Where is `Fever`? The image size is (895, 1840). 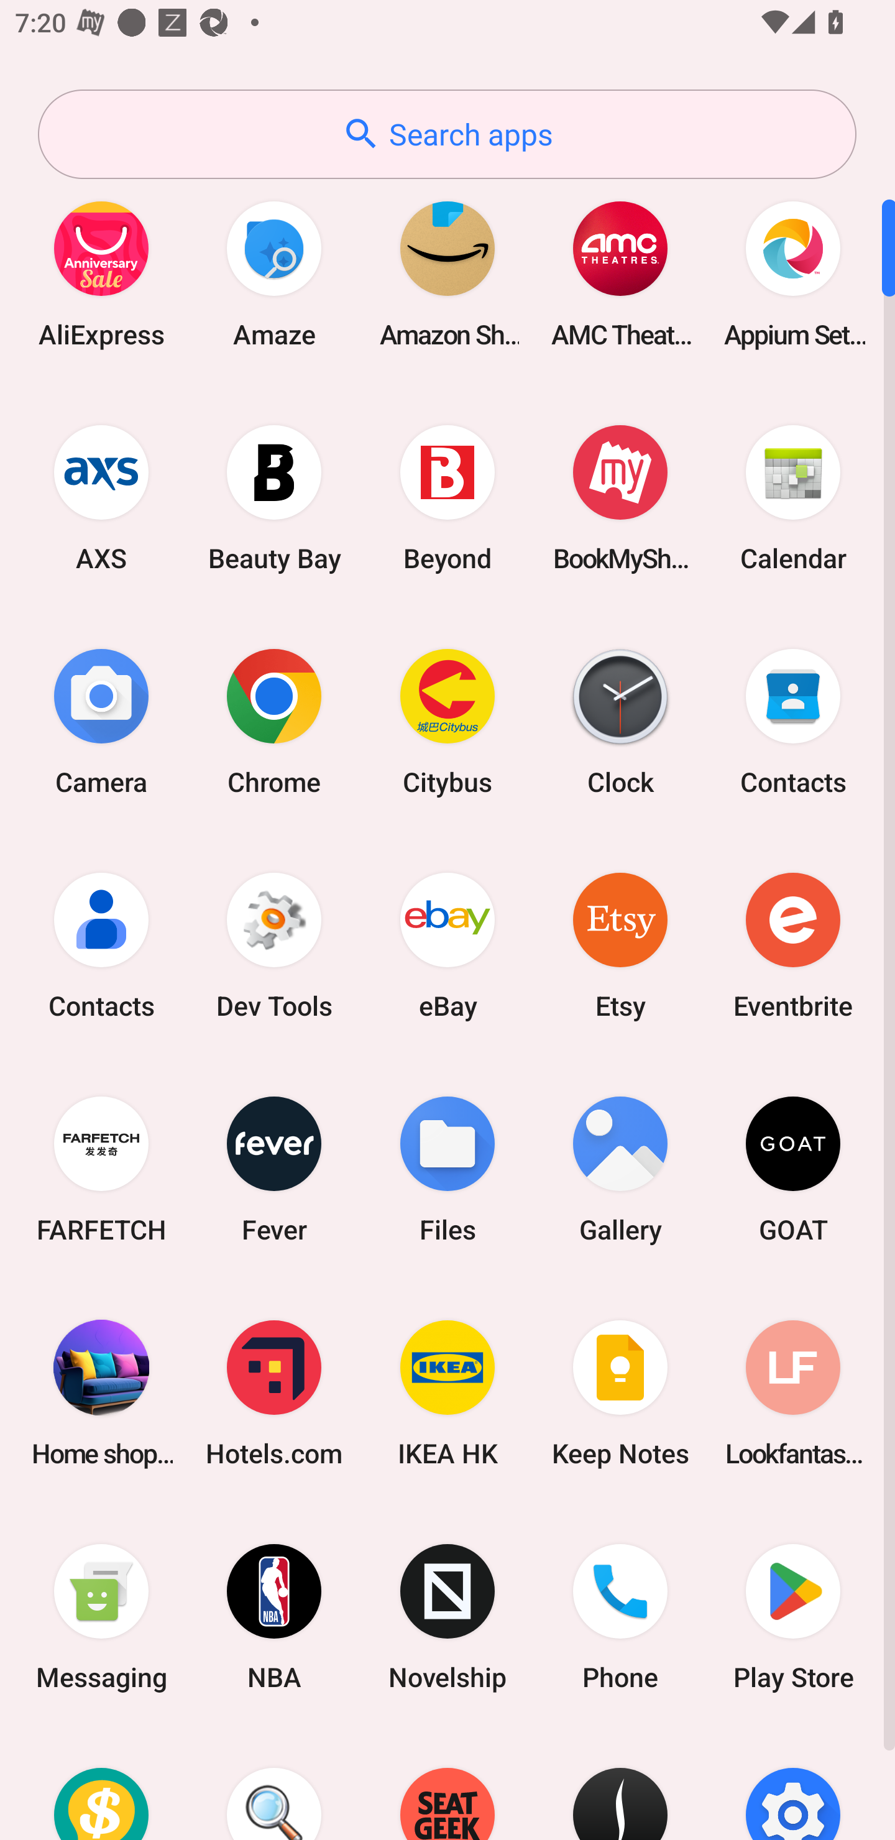 Fever is located at coordinates (274, 1169).